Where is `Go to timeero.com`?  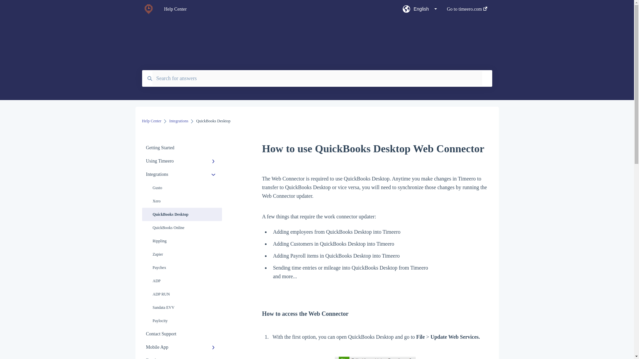 Go to timeero.com is located at coordinates (467, 11).